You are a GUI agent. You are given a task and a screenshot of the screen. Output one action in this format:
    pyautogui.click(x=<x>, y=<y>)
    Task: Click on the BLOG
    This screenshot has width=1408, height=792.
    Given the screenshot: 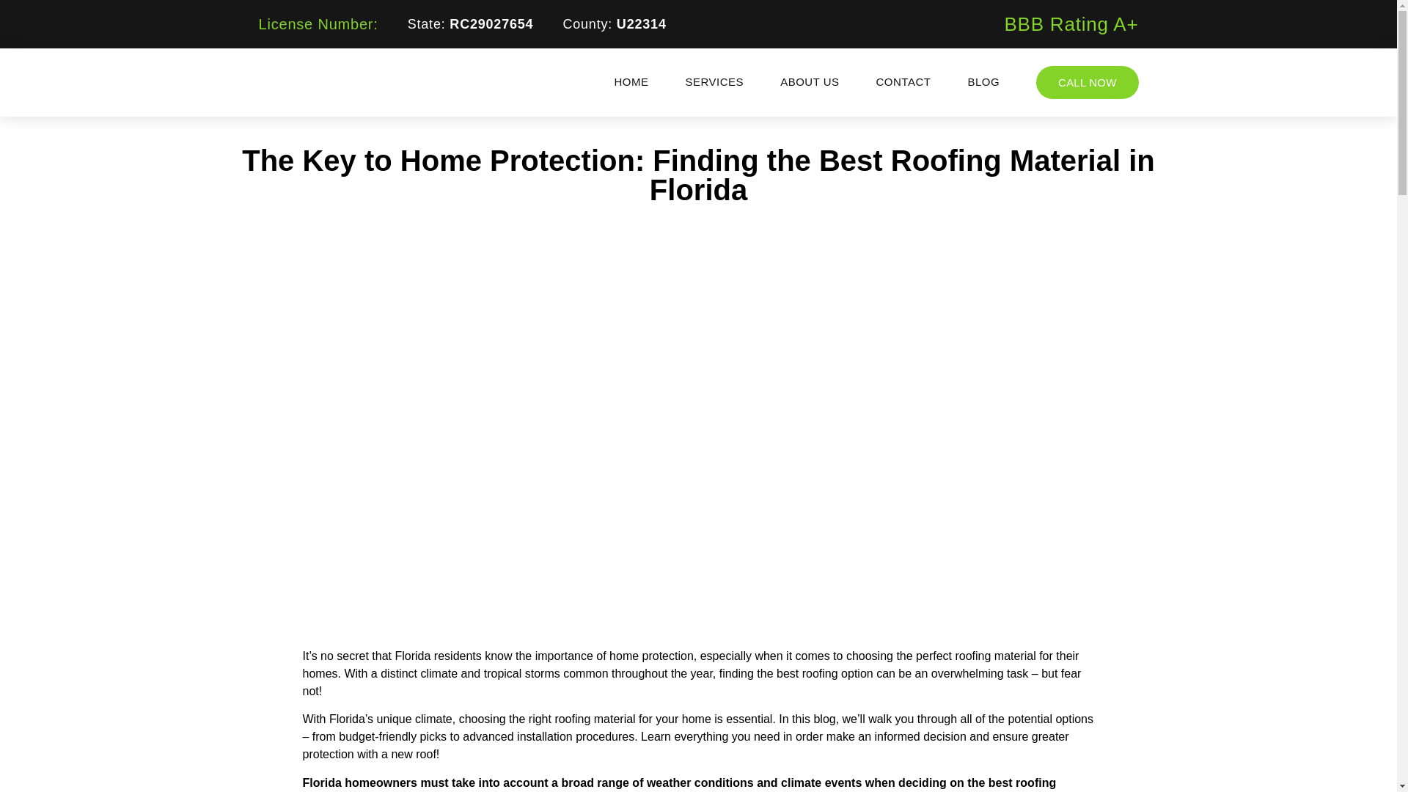 What is the action you would take?
    pyautogui.click(x=983, y=81)
    